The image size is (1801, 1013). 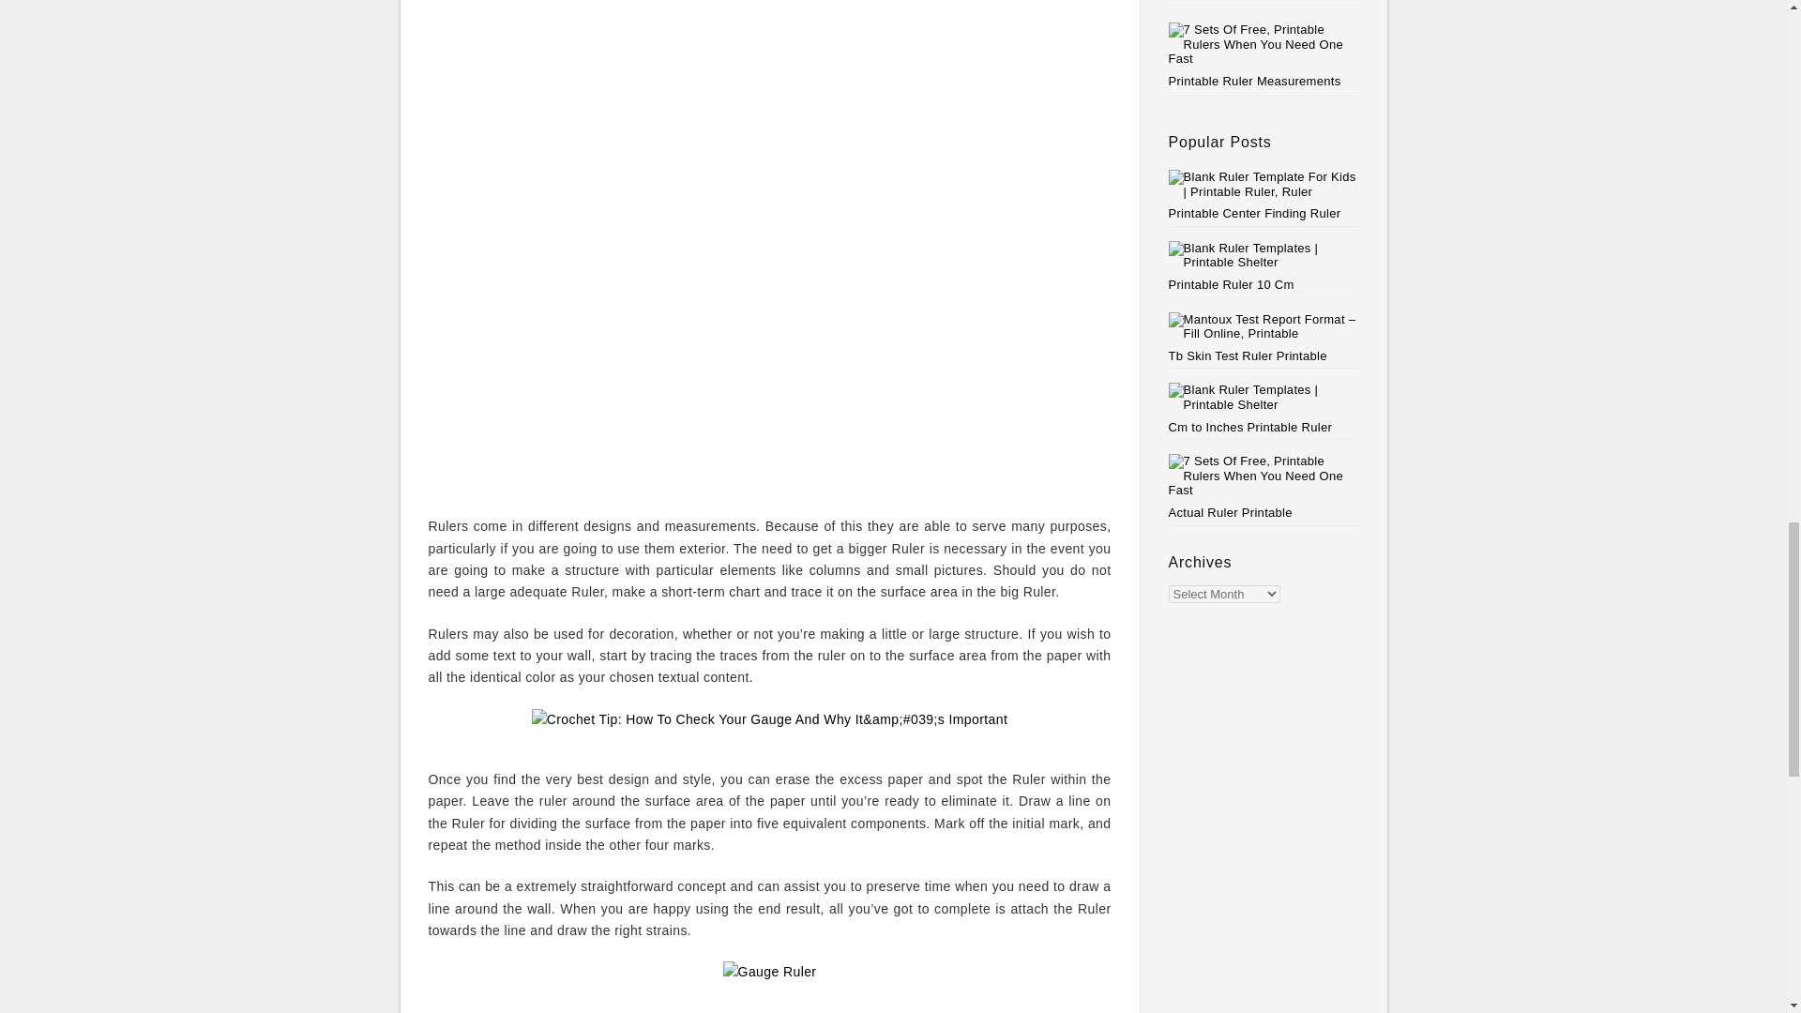 I want to click on Printable Center Finding Ruler, so click(x=1264, y=195).